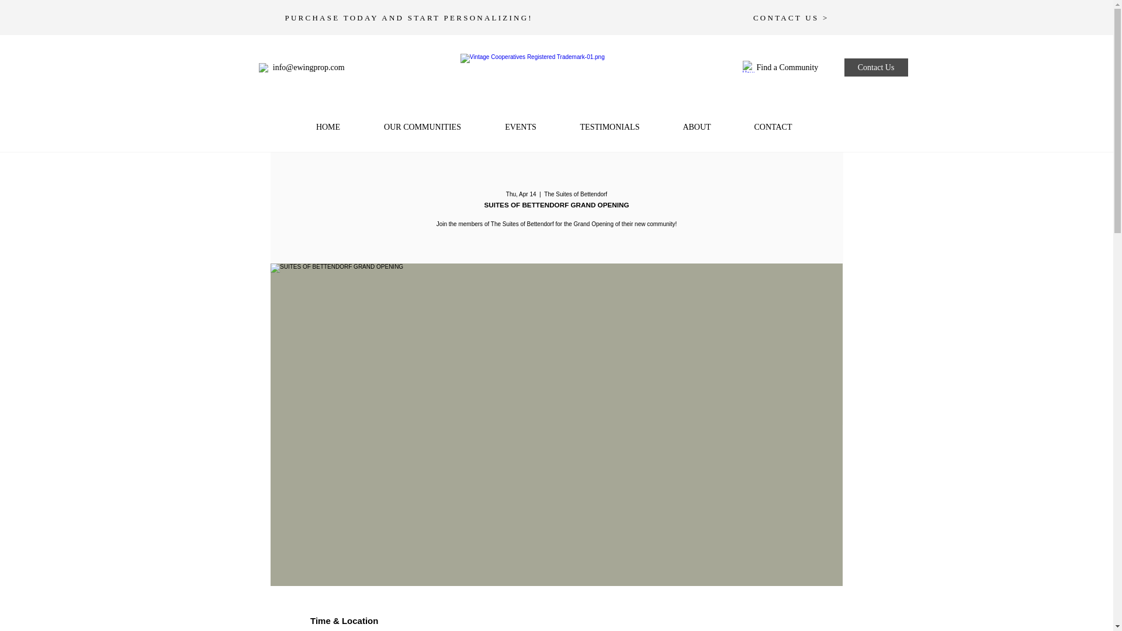 The image size is (1122, 631). Describe the element at coordinates (876, 67) in the screenshot. I see `Contact Us` at that location.